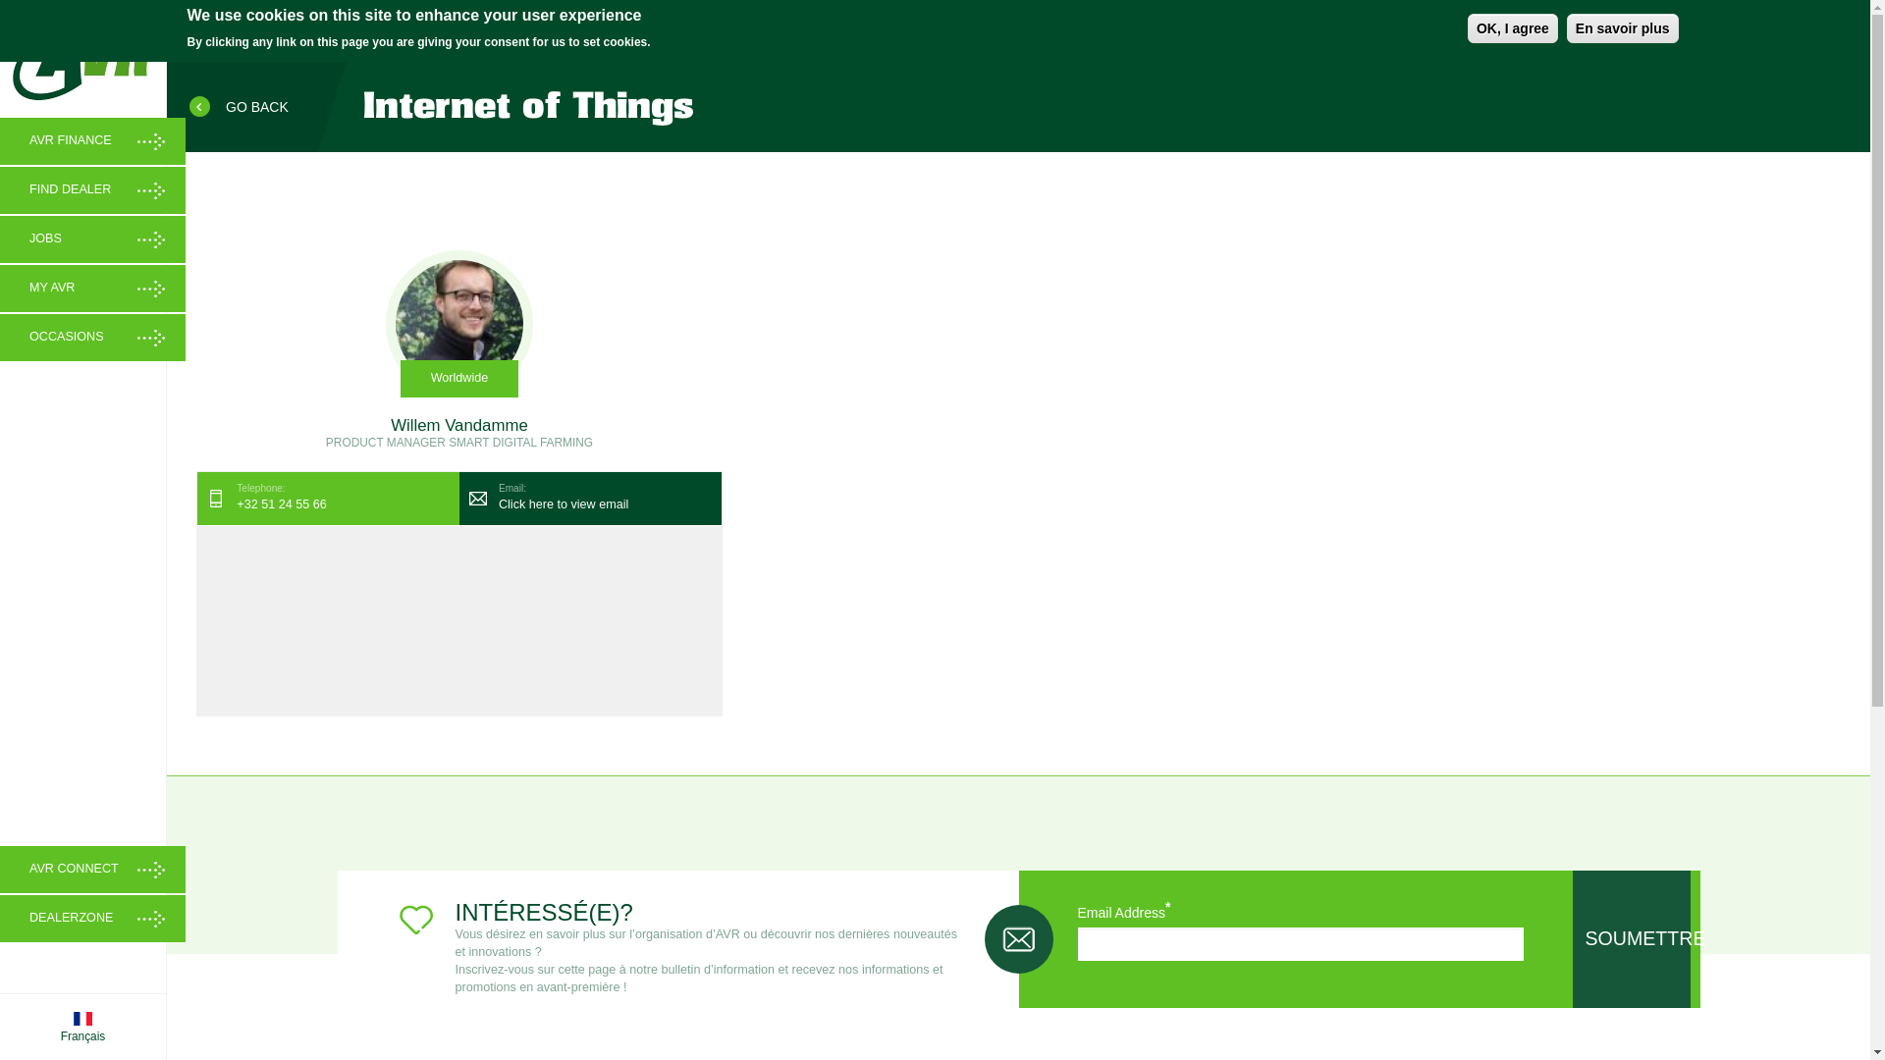  What do you see at coordinates (92, 919) in the screenshot?
I see `DEALERZONE` at bounding box center [92, 919].